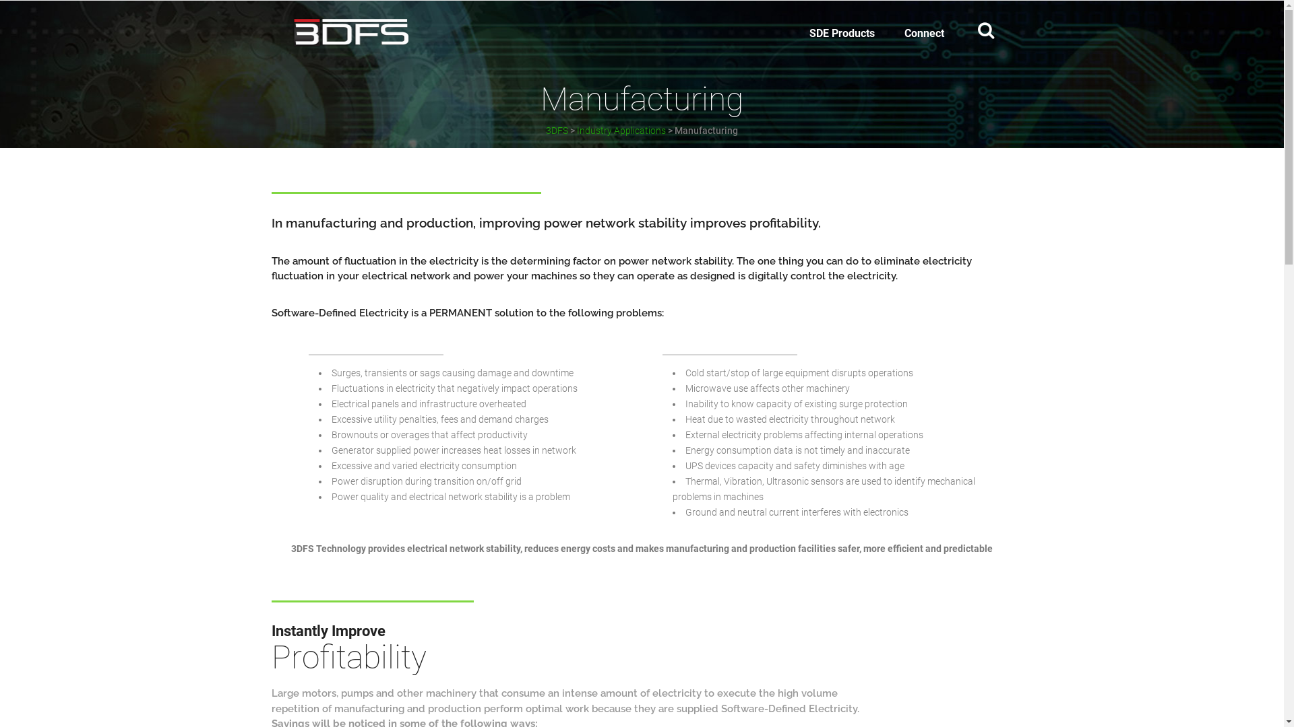 The width and height of the screenshot is (1294, 727). I want to click on 3DFS, so click(557, 131).